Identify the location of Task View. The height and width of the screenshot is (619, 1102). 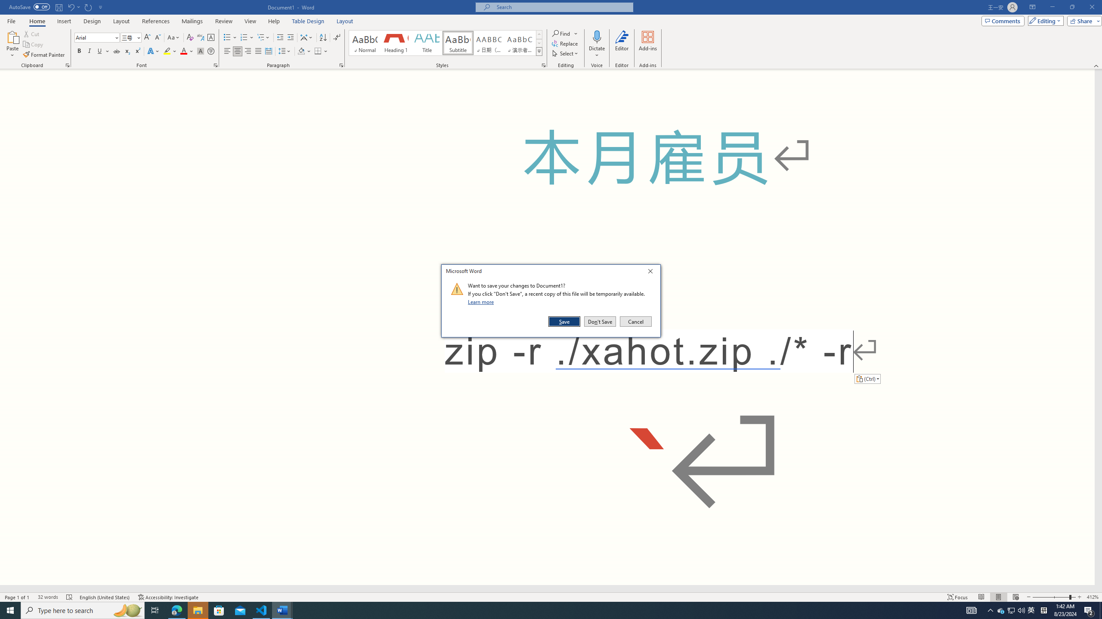
(155, 610).